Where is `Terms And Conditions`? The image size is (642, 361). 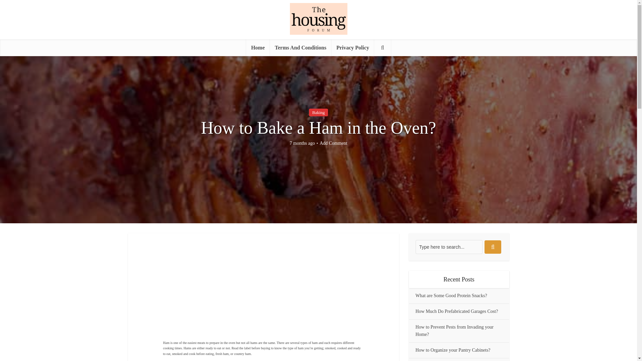 Terms And Conditions is located at coordinates (300, 47).